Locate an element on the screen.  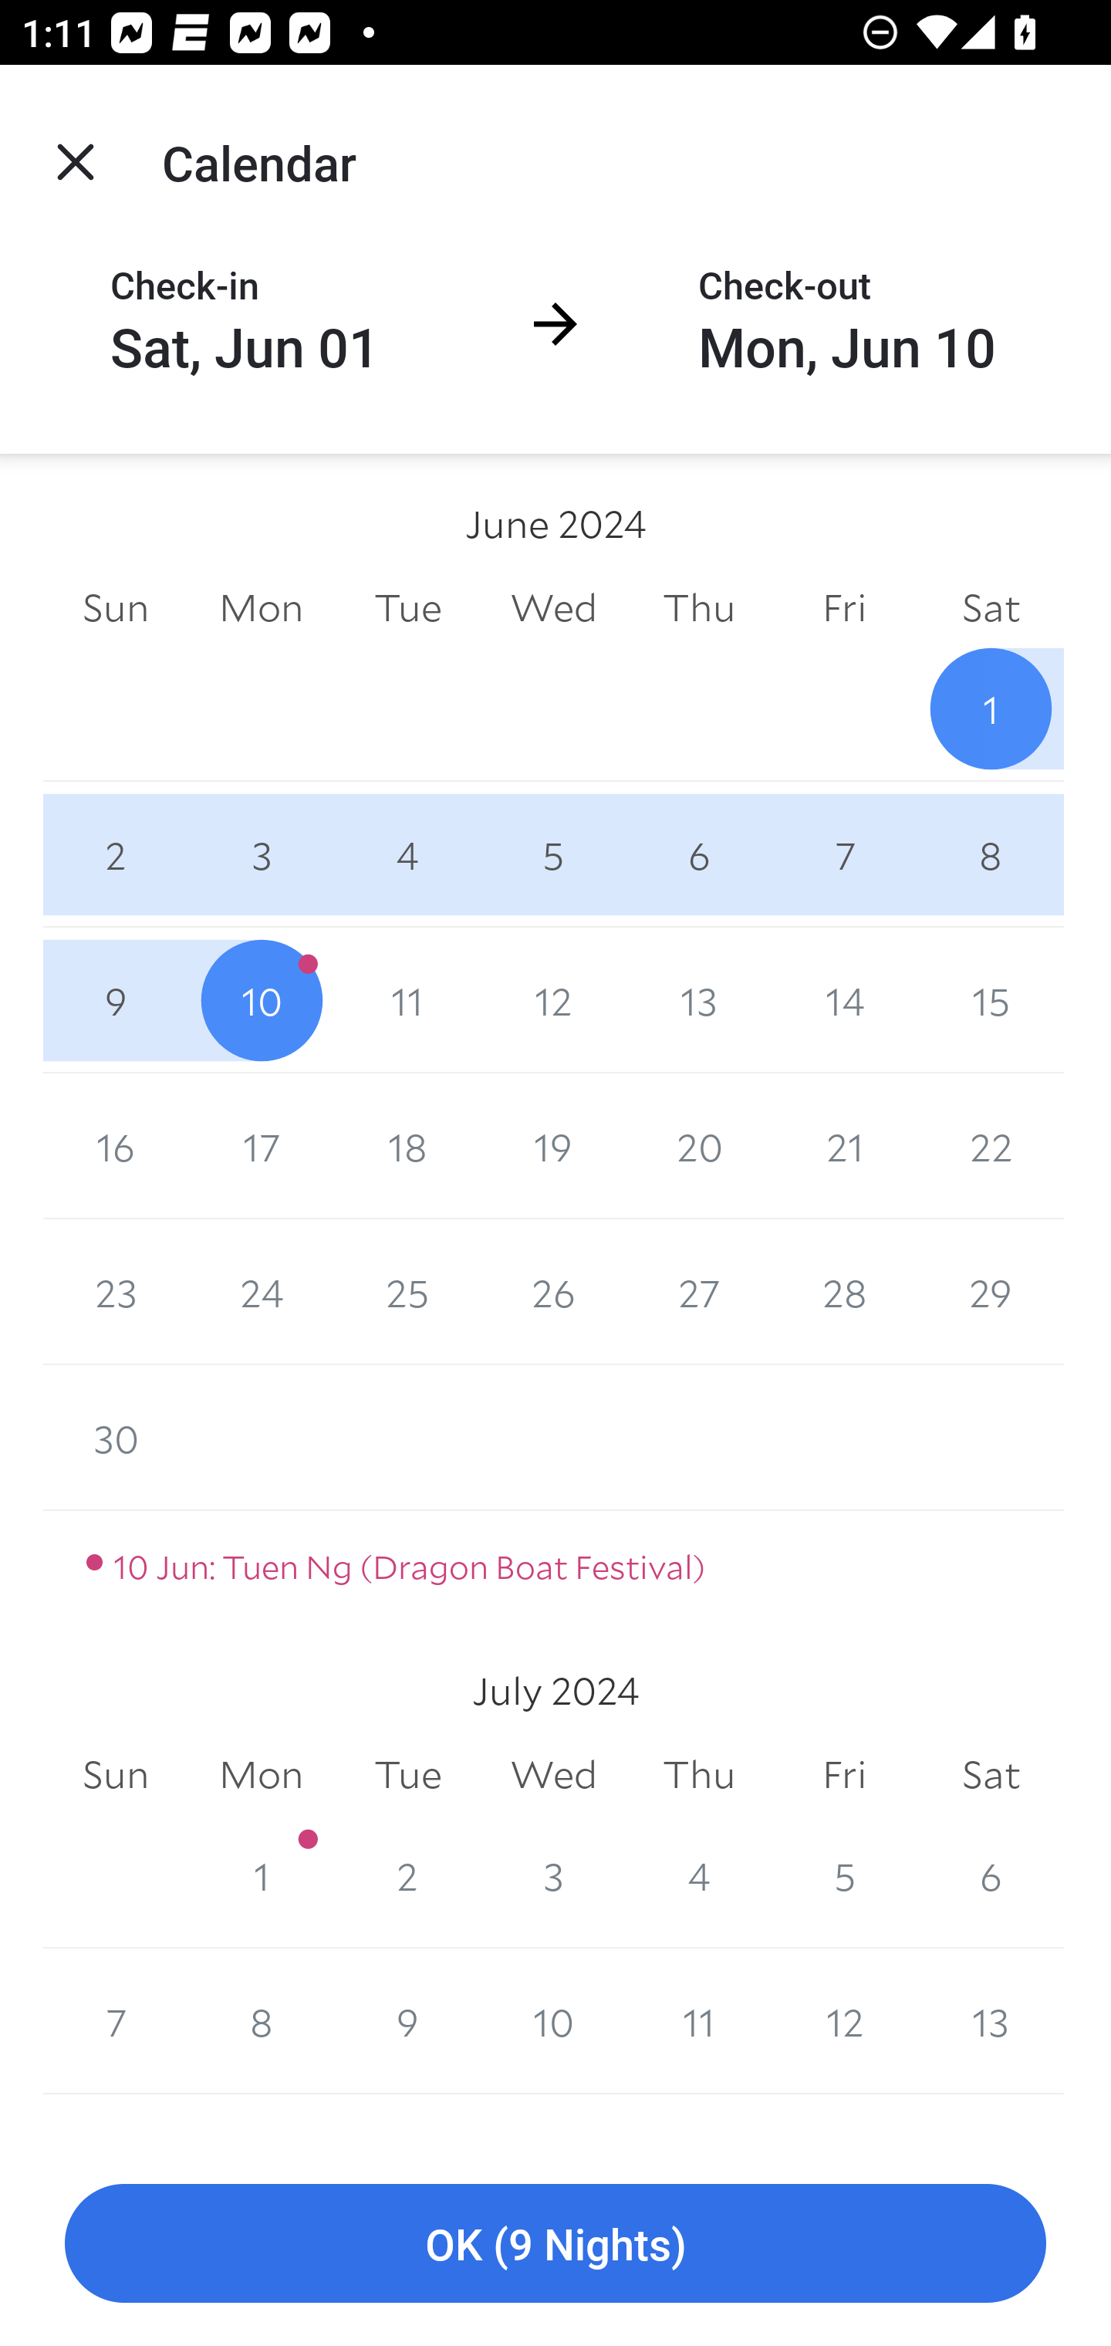
20 20 June 2024 is located at coordinates (699, 1147).